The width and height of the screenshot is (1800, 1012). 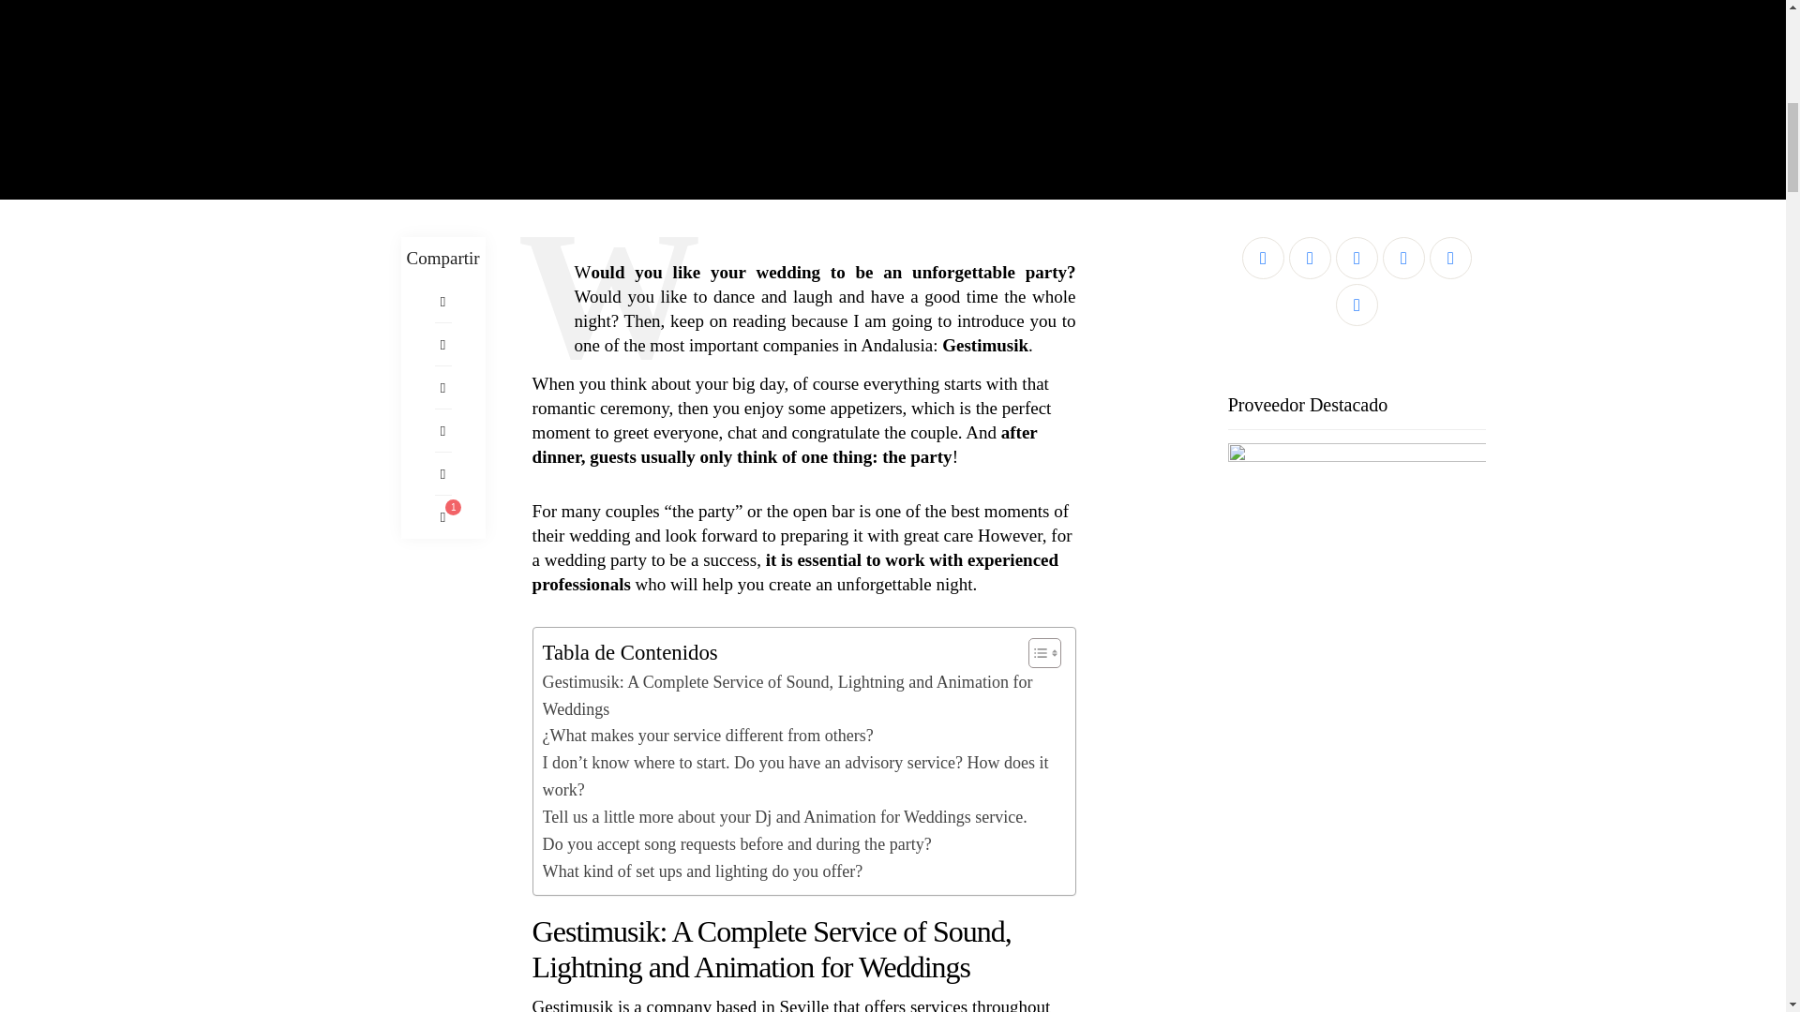 I want to click on What kind of set ups and lighting do you offer?, so click(x=703, y=871).